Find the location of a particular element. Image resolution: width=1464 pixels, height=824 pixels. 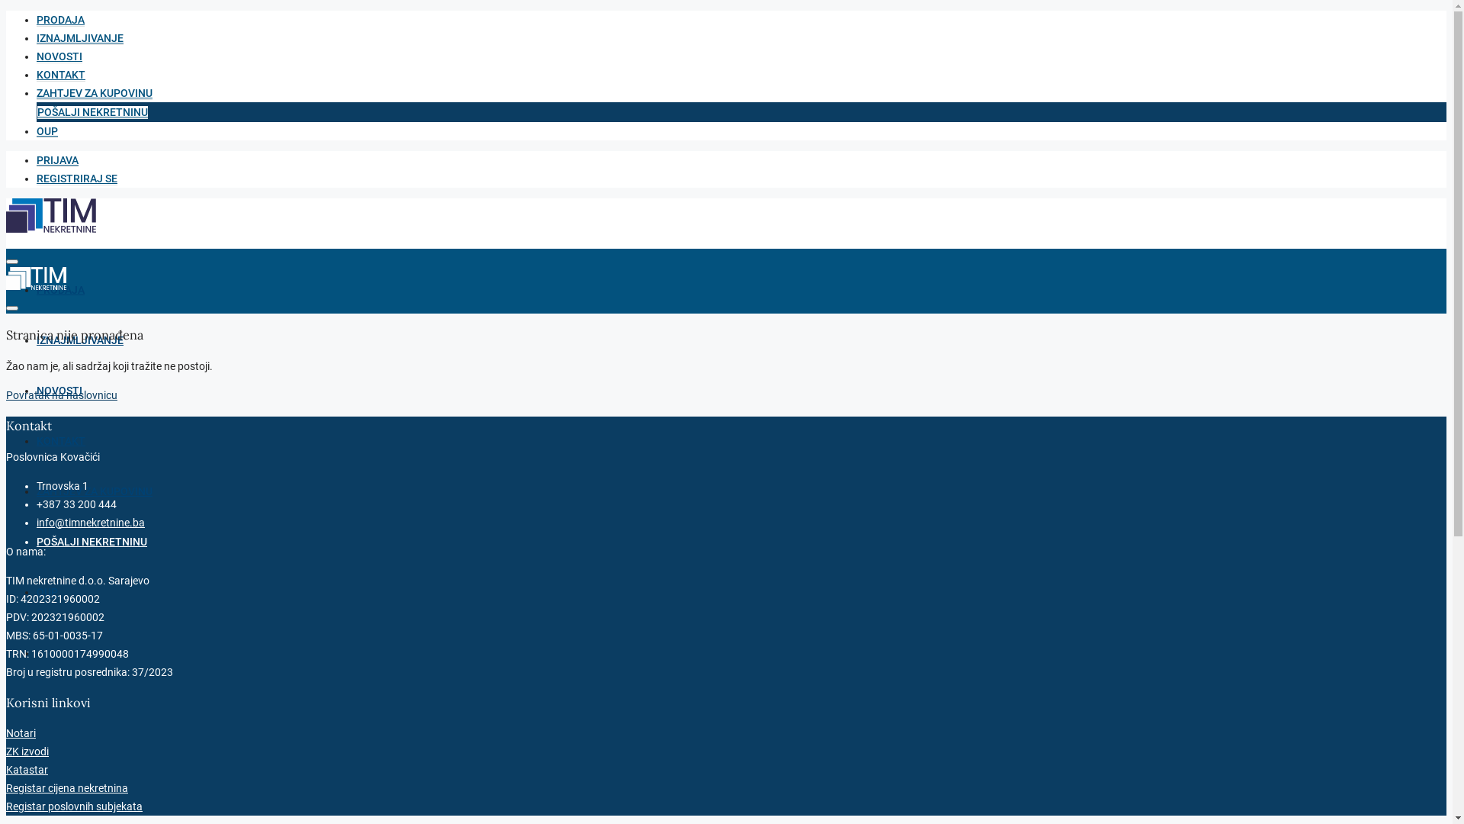

Povratak na naslovnicu is located at coordinates (62, 395).